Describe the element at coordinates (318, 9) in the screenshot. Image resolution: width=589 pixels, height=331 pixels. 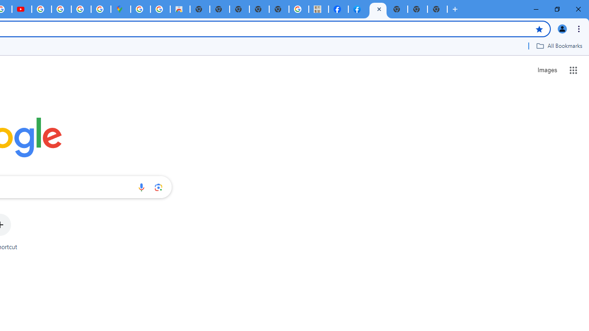
I see `MILEY CYRUS.` at that location.